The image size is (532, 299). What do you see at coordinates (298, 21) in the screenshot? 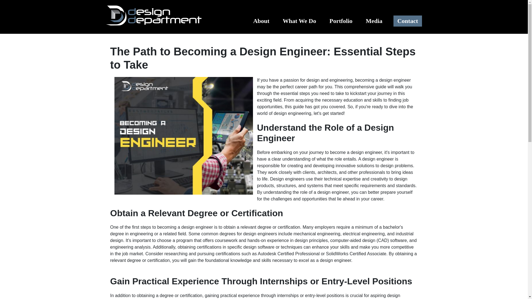
I see `What We Do` at bounding box center [298, 21].